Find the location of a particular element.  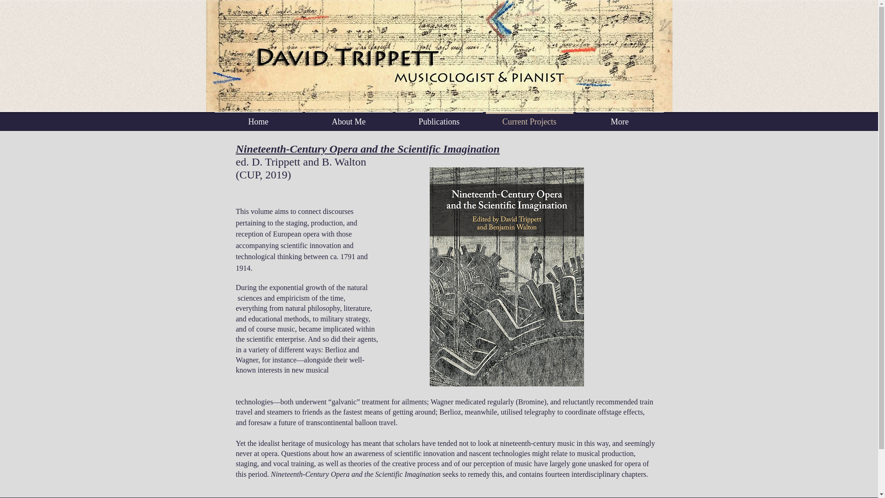

Nineteenth-Century Opera and the Scientific Imagination is located at coordinates (368, 148).